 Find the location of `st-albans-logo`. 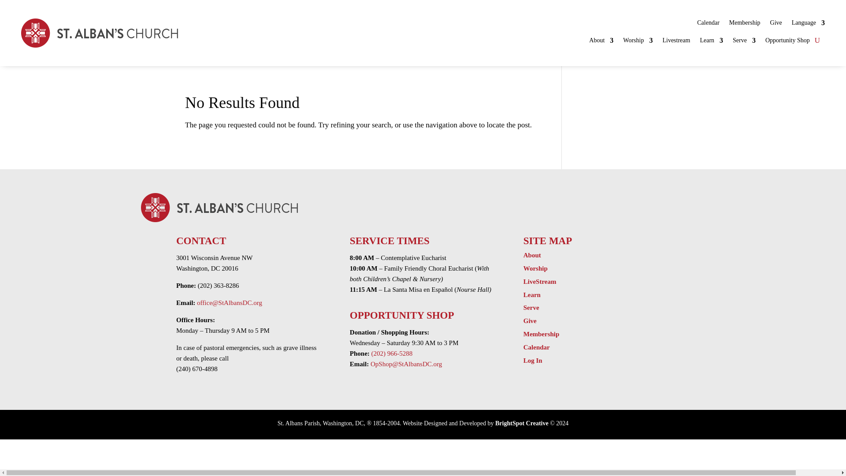

st-albans-logo is located at coordinates (219, 208).